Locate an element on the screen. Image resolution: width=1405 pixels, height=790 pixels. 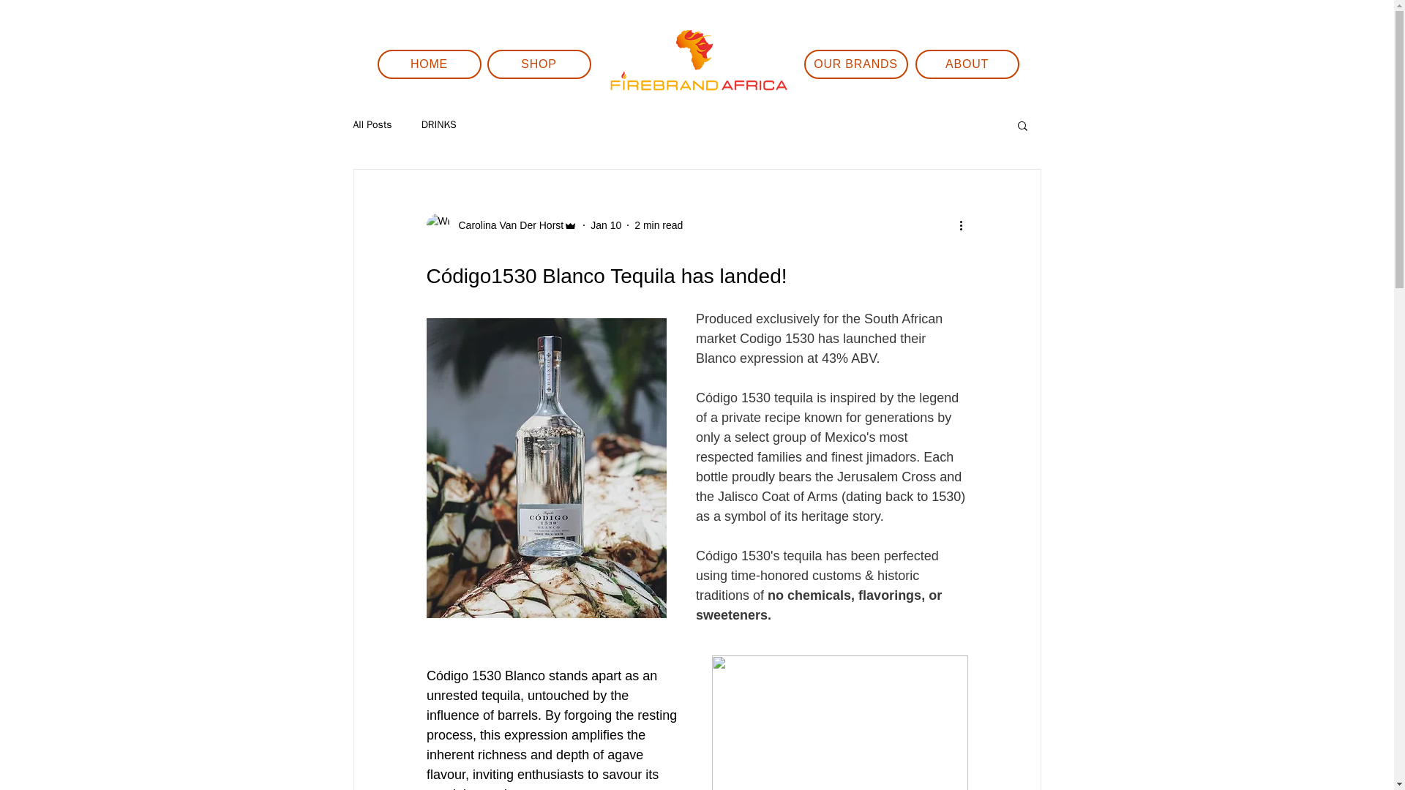
DRINKS is located at coordinates (439, 125).